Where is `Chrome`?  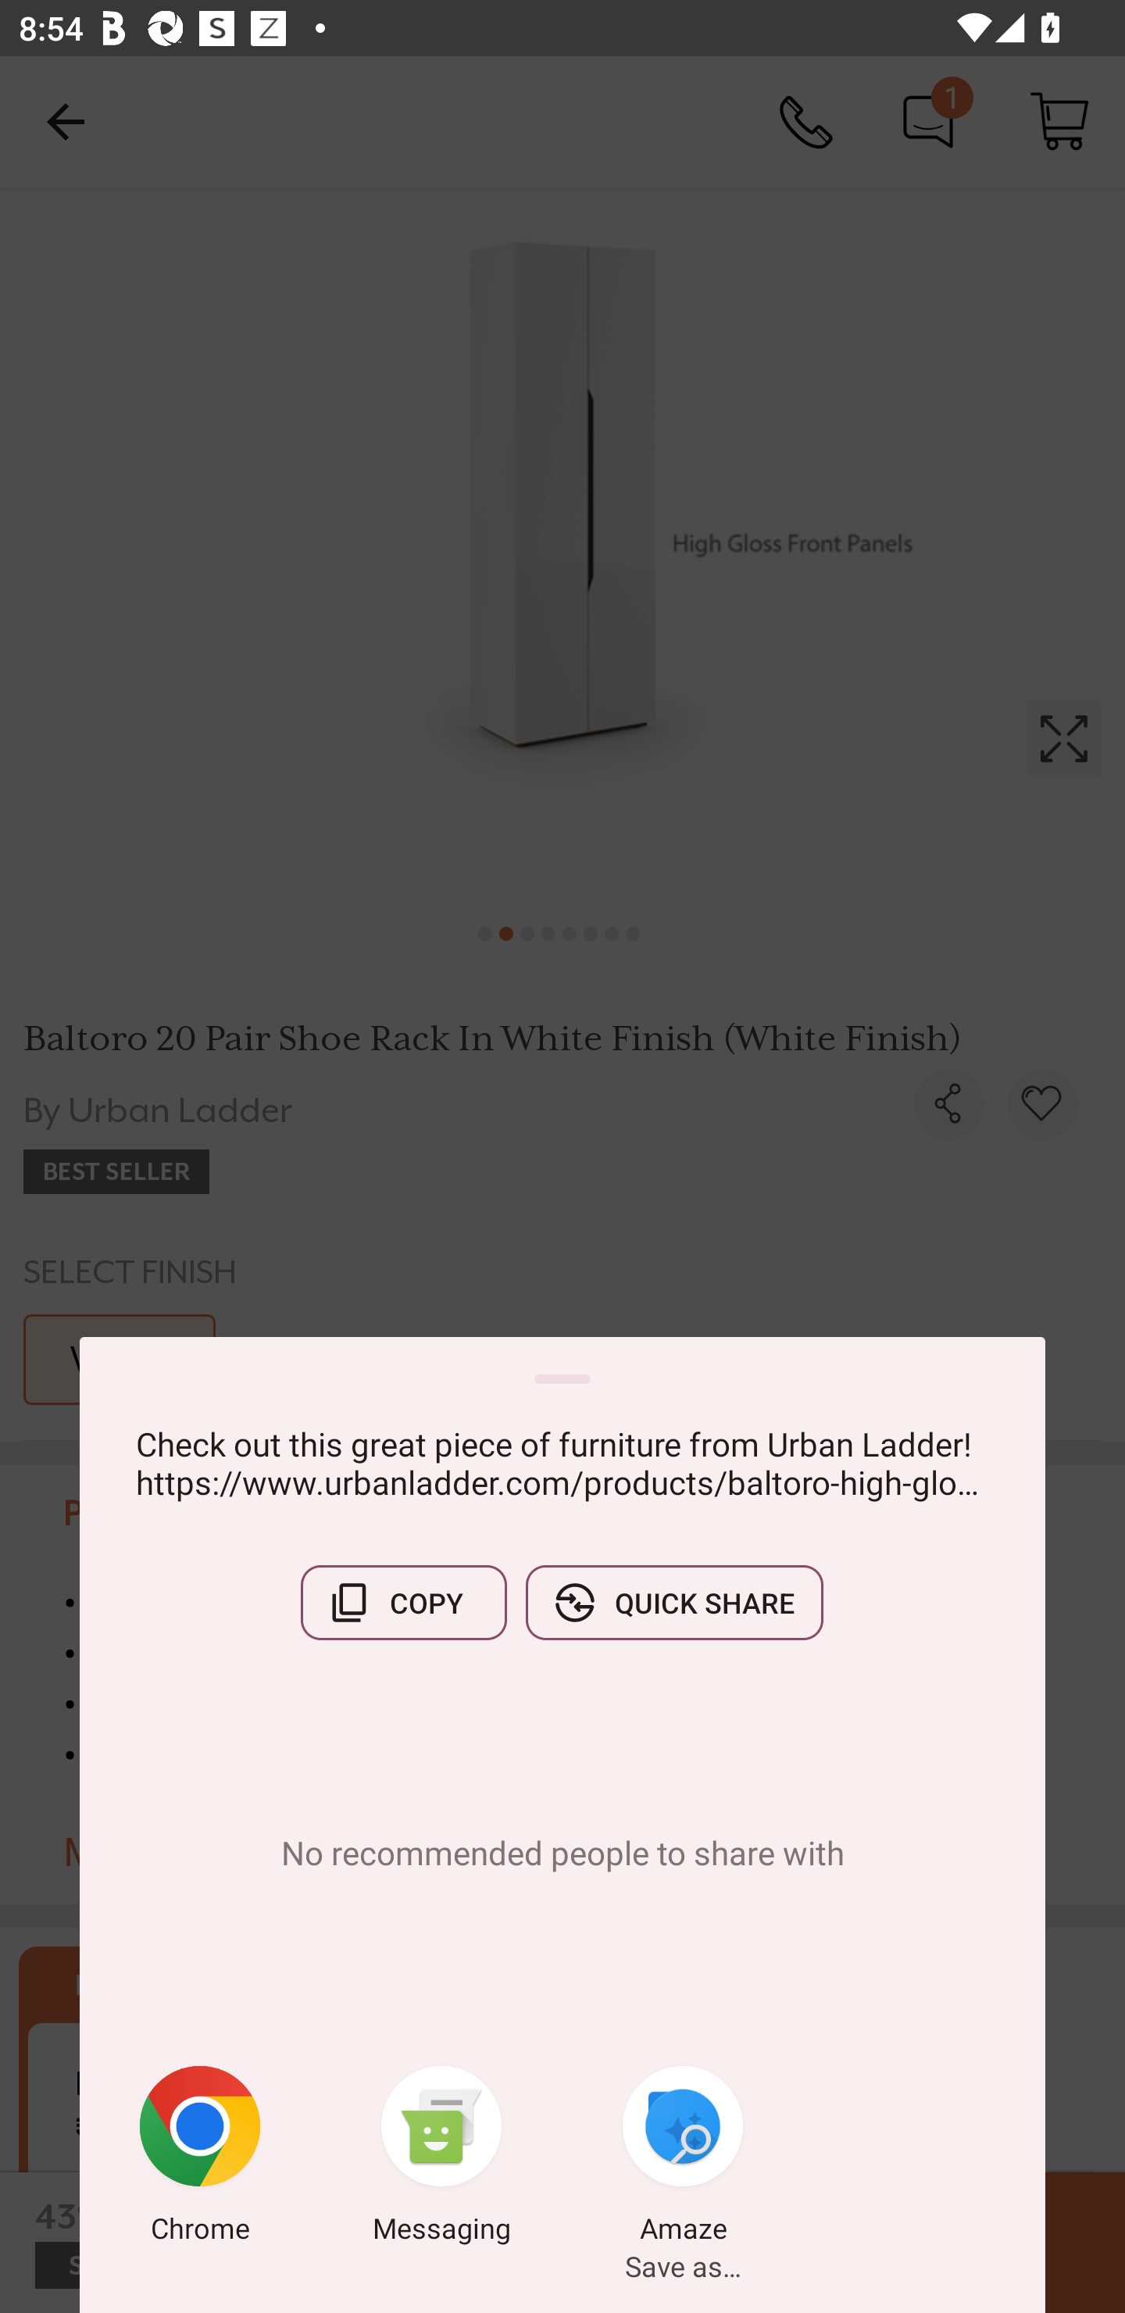
Chrome is located at coordinates (200, 2159).